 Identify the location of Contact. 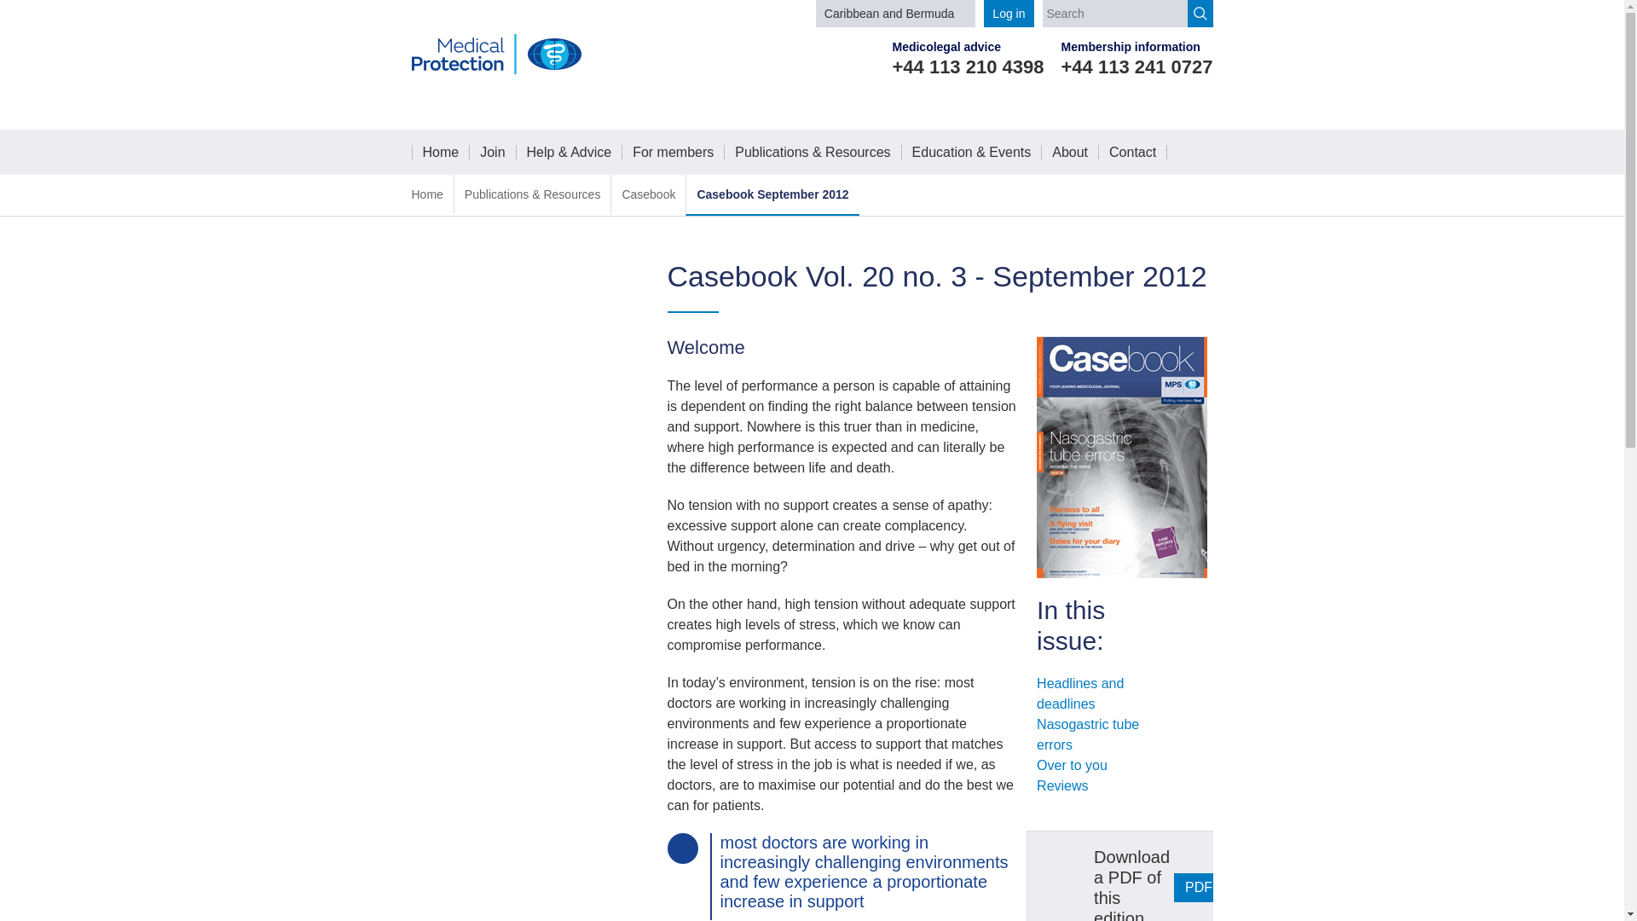
(1132, 152).